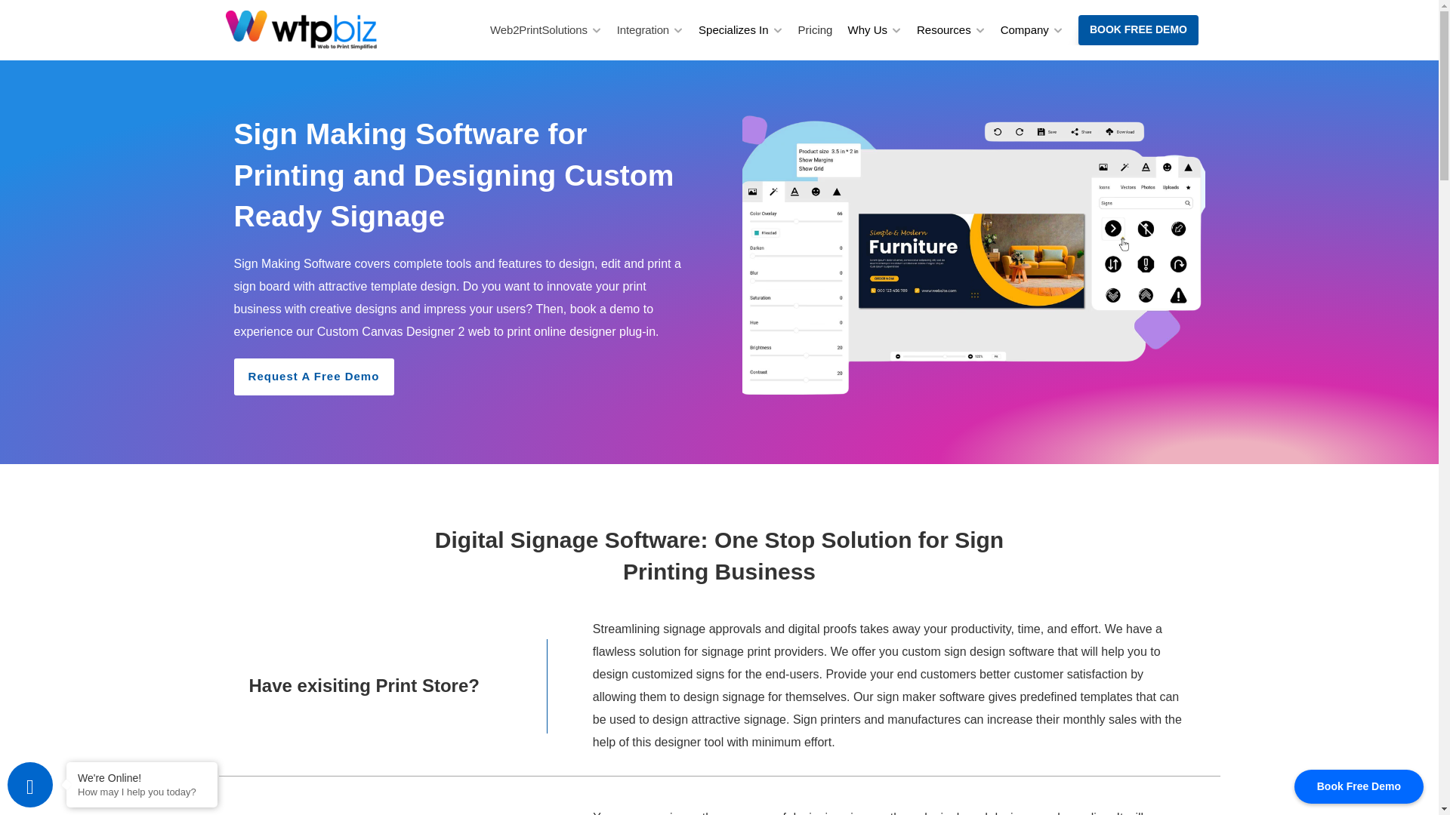  What do you see at coordinates (1139, 30) in the screenshot?
I see `BOOK FREE DEMO` at bounding box center [1139, 30].